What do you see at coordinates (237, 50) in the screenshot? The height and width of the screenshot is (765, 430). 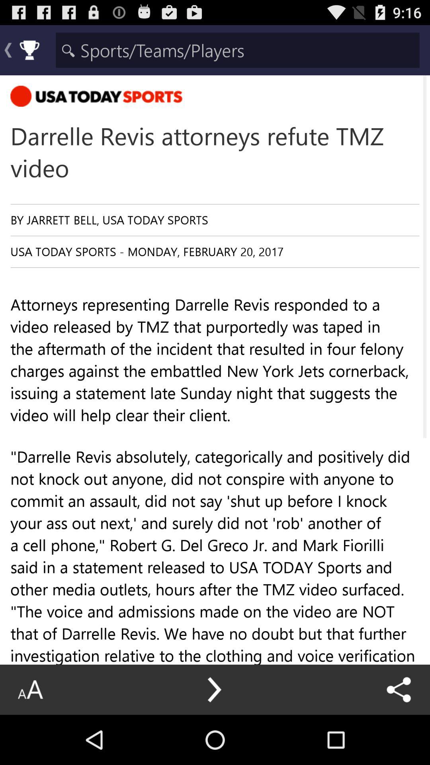 I see `search input` at bounding box center [237, 50].